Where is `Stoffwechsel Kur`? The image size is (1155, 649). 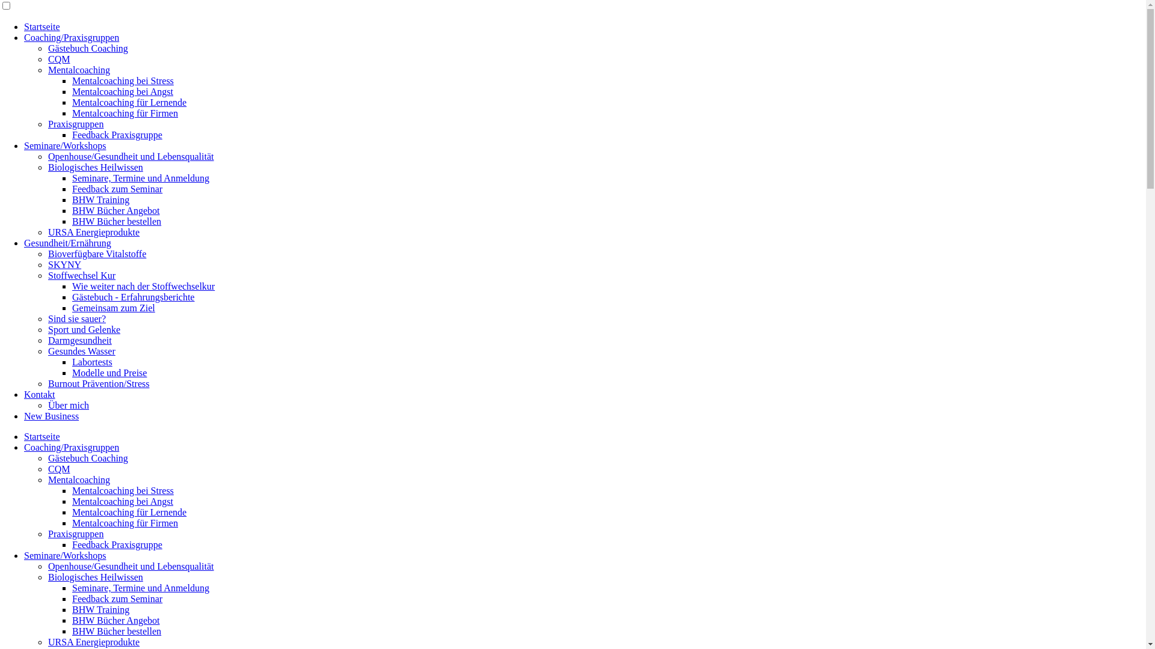
Stoffwechsel Kur is located at coordinates (82, 275).